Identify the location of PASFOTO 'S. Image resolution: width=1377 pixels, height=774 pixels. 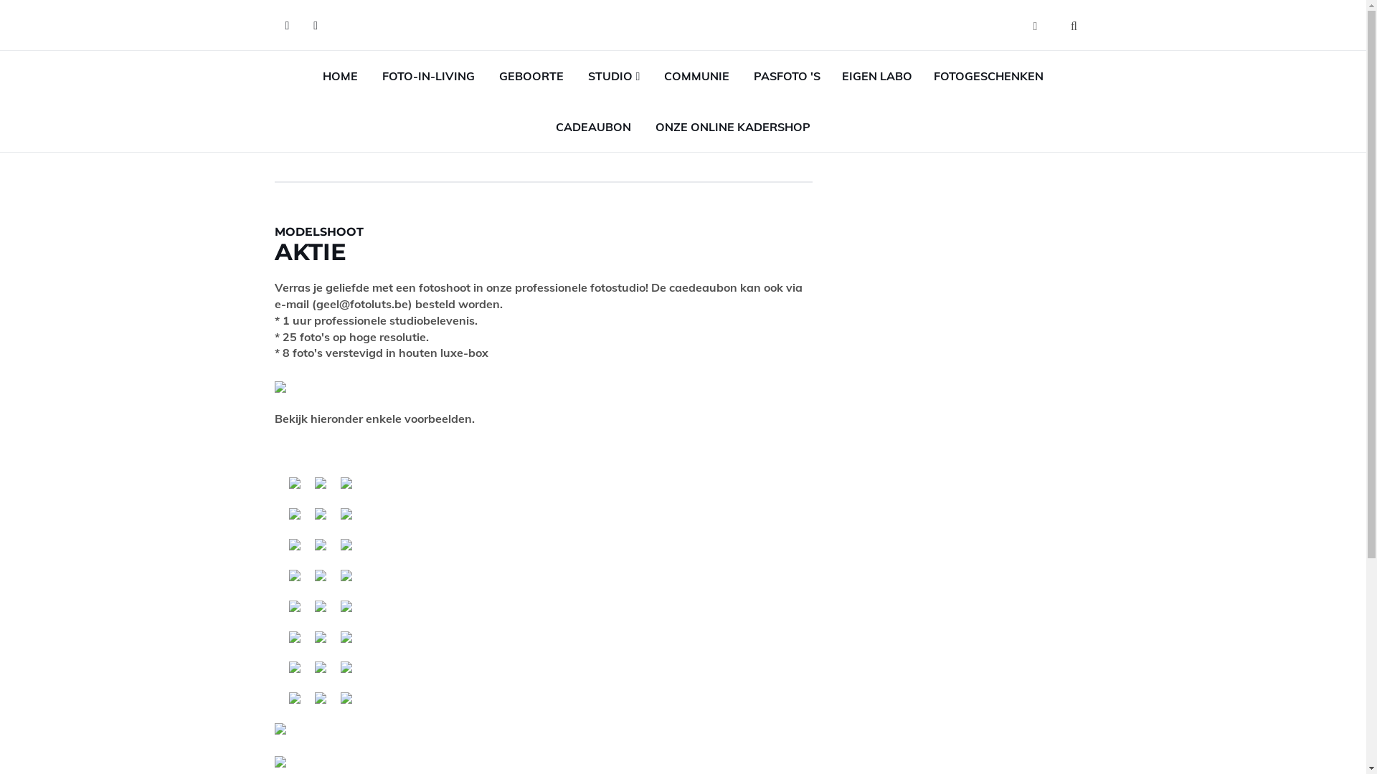
(787, 76).